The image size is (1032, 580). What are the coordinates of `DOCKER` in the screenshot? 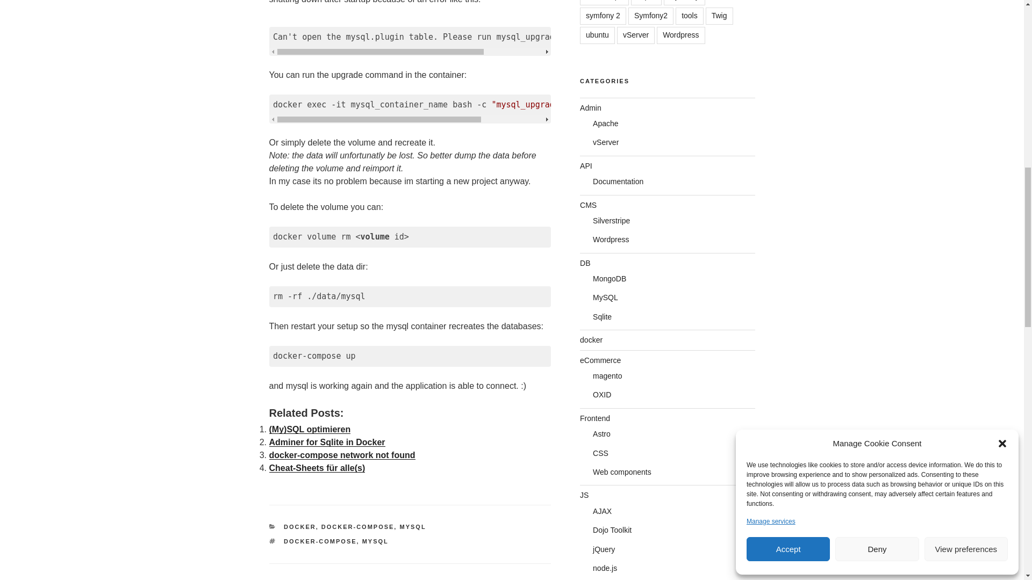 It's located at (300, 527).